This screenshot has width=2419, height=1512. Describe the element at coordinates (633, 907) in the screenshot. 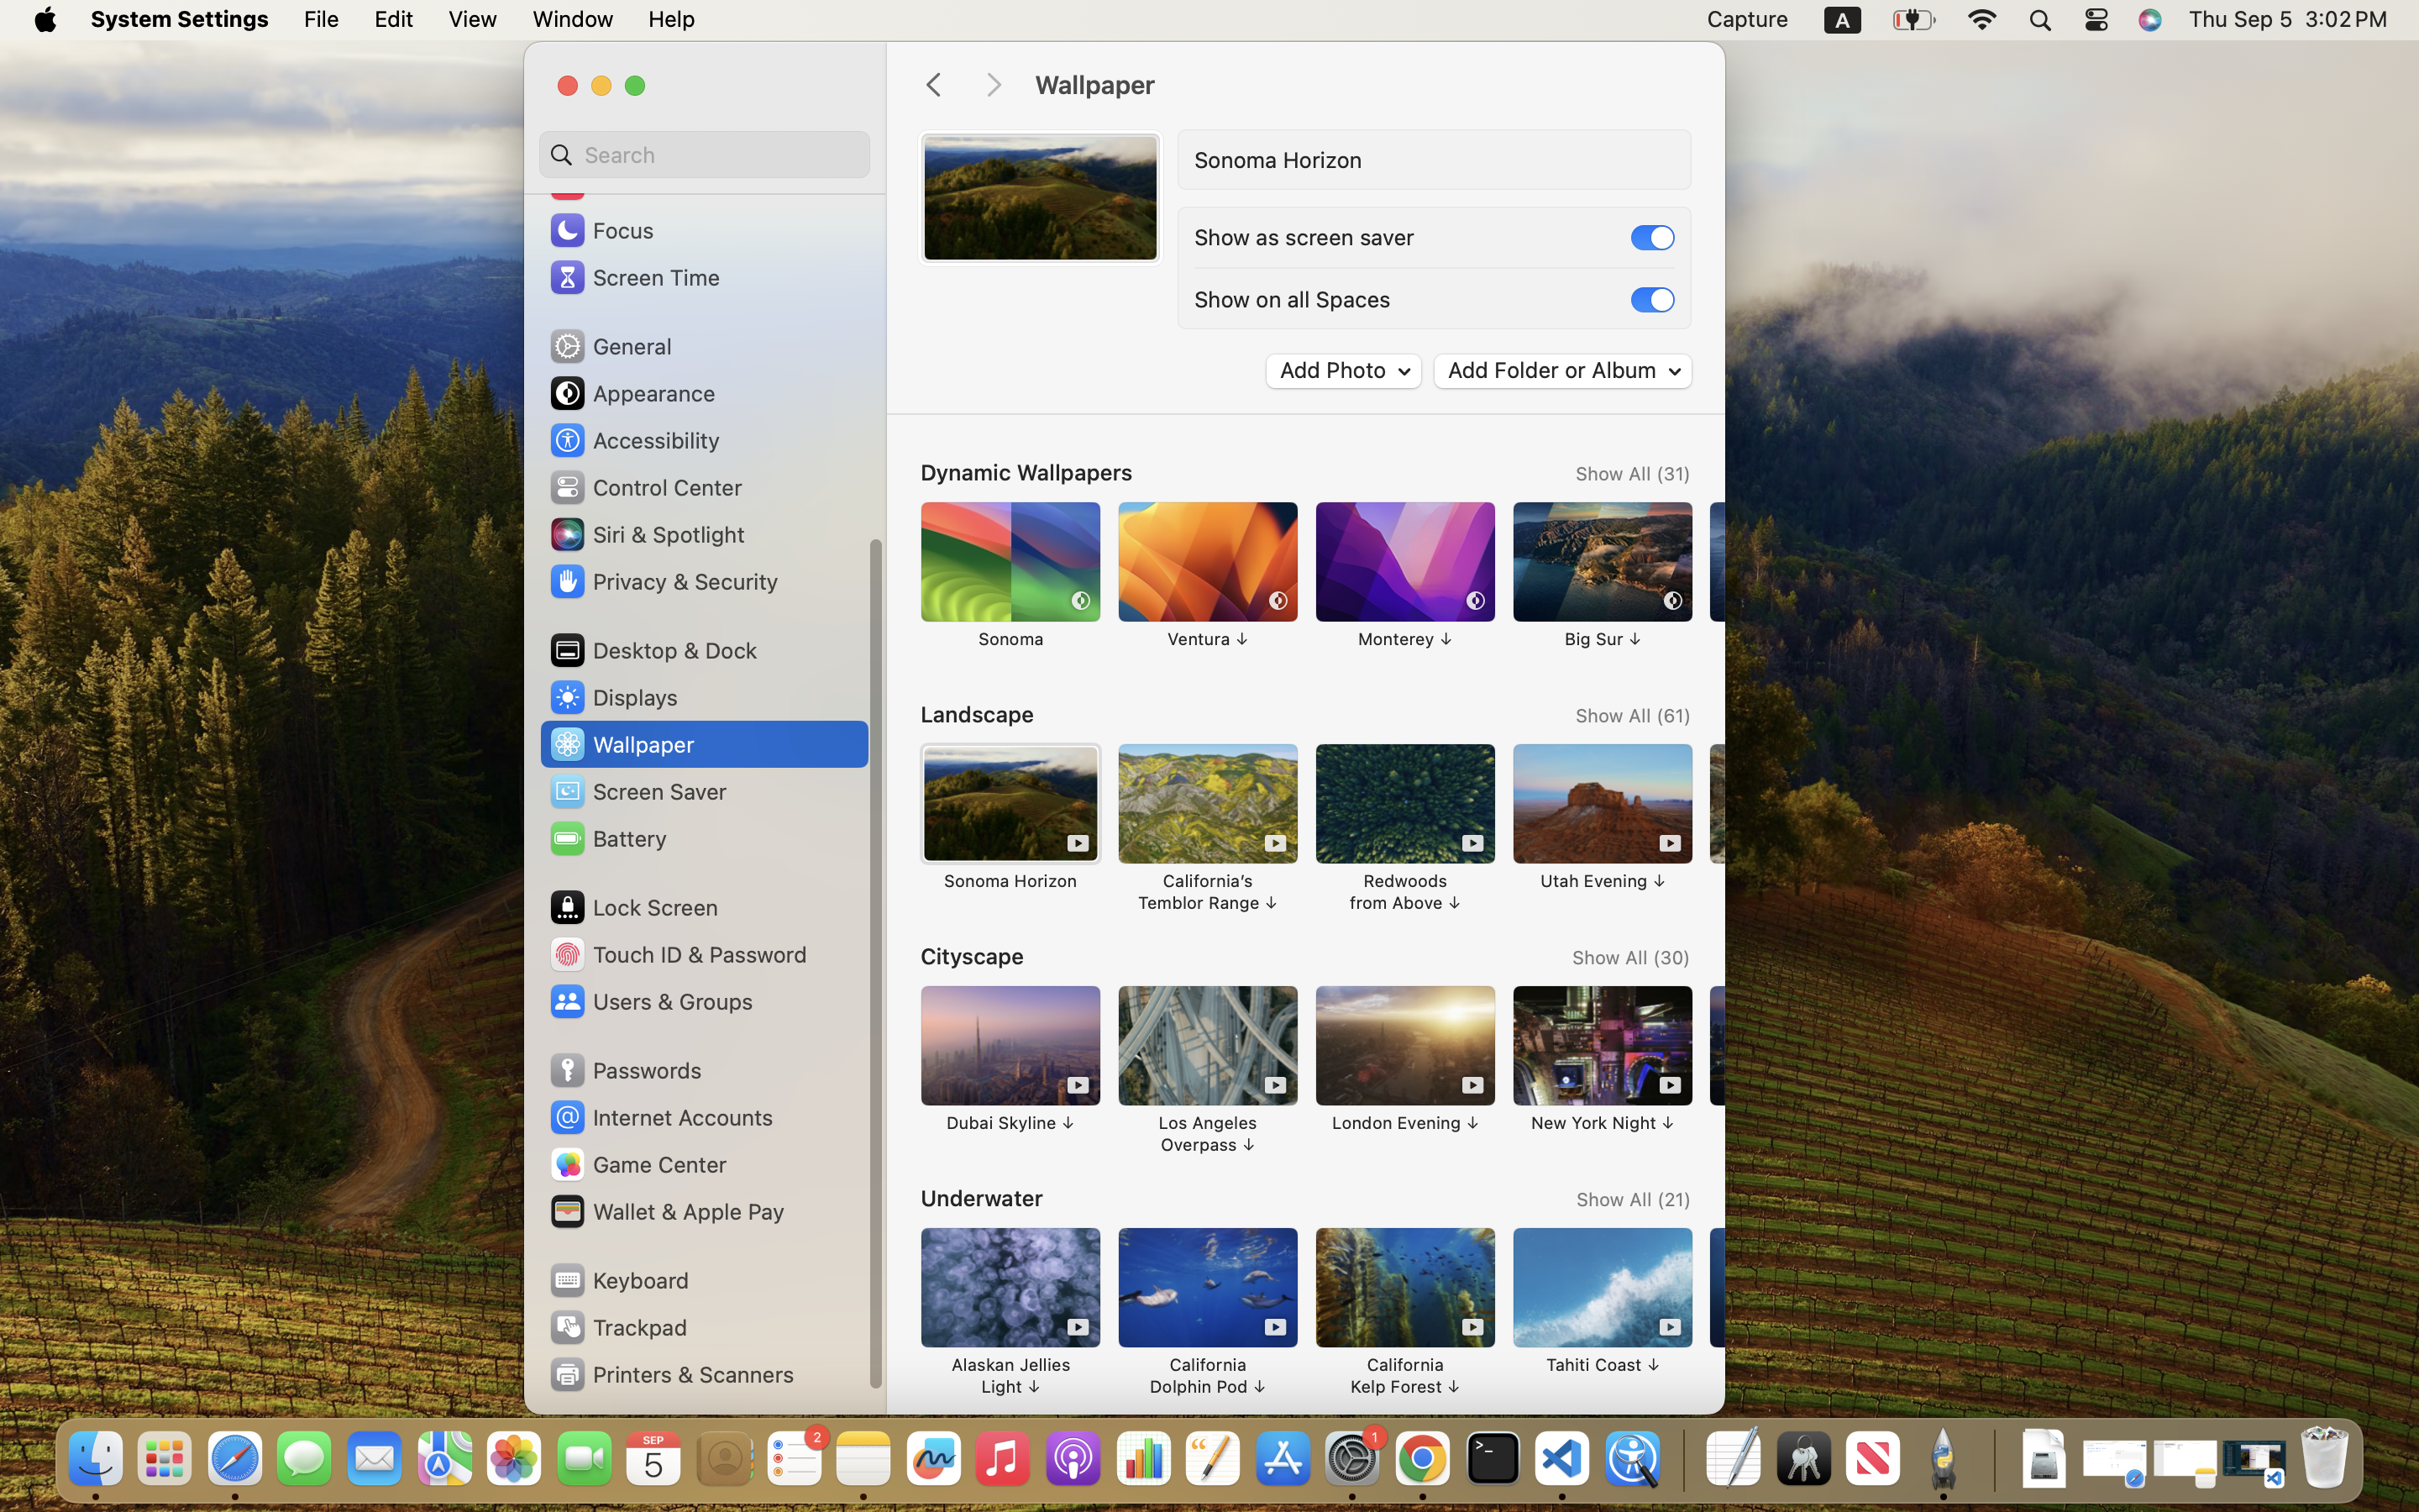

I see `Lock Screen` at that location.